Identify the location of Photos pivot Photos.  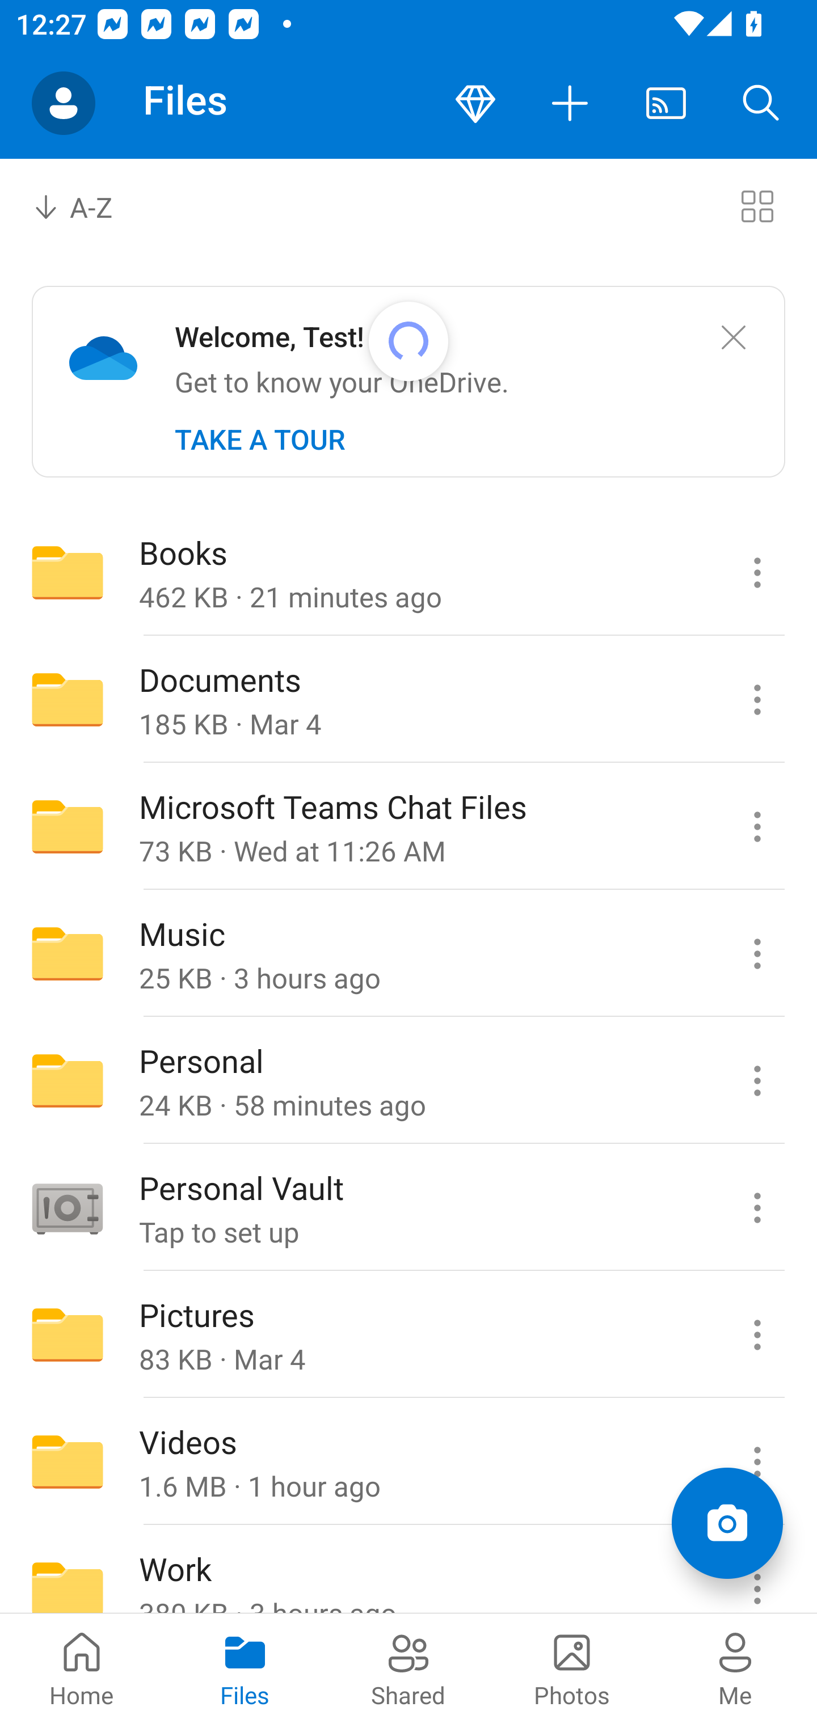
(572, 1668).